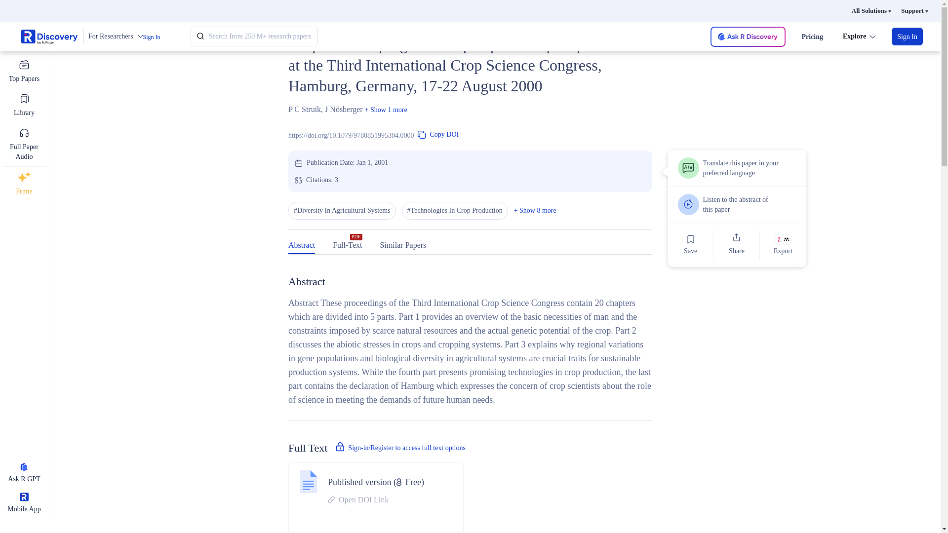 This screenshot has height=533, width=948. What do you see at coordinates (376, 499) in the screenshot?
I see `Open DOI Link` at bounding box center [376, 499].